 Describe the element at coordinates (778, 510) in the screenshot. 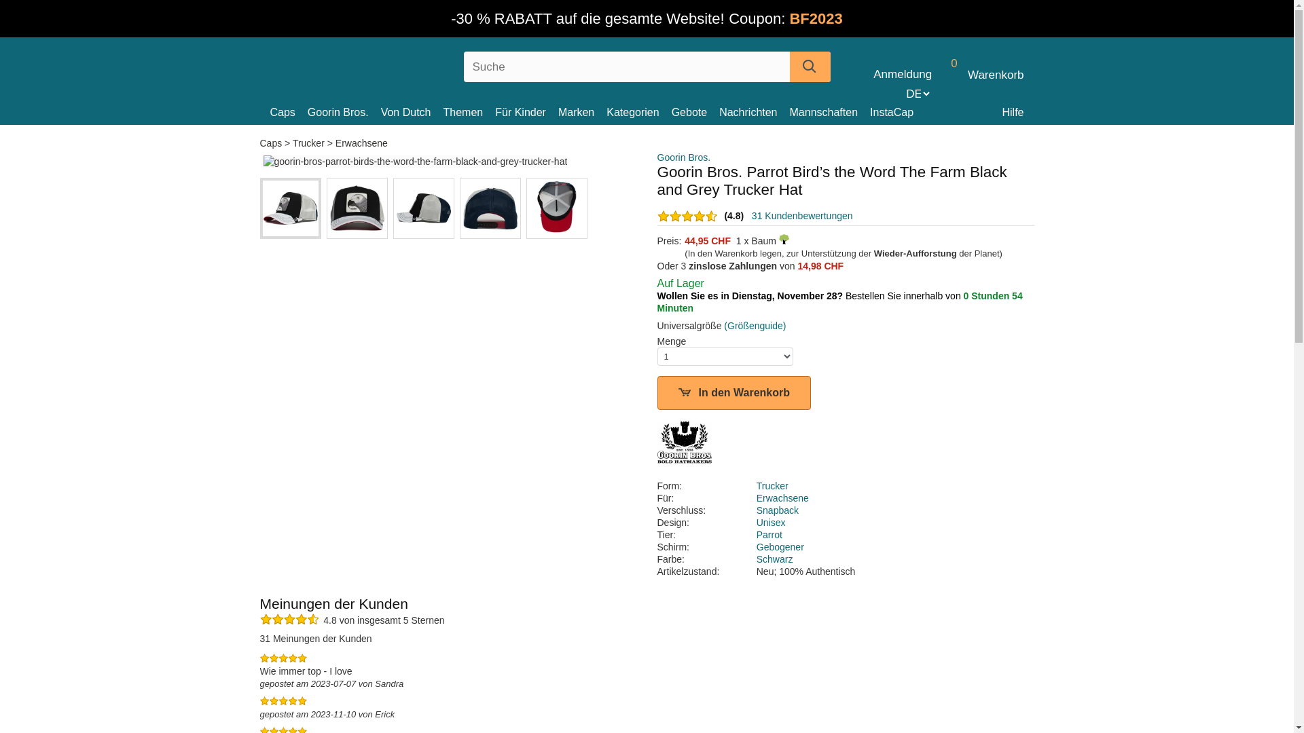

I see `Snapback` at that location.